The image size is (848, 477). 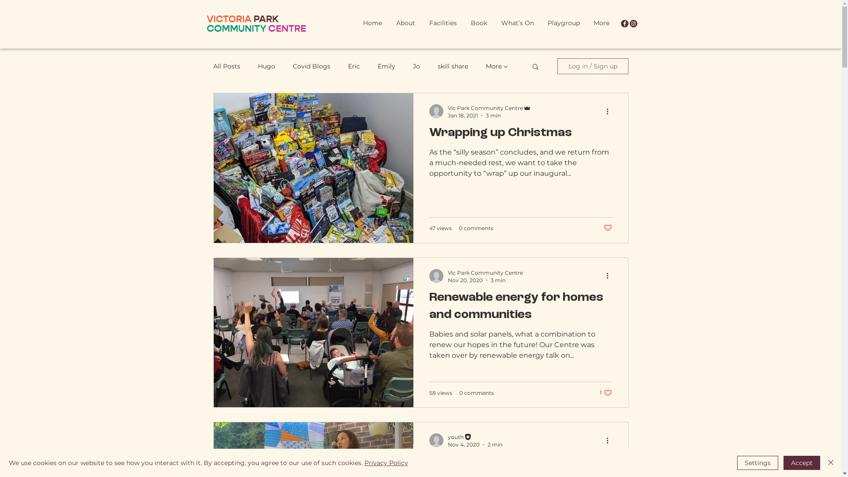 I want to click on 0 comments, so click(x=476, y=228).